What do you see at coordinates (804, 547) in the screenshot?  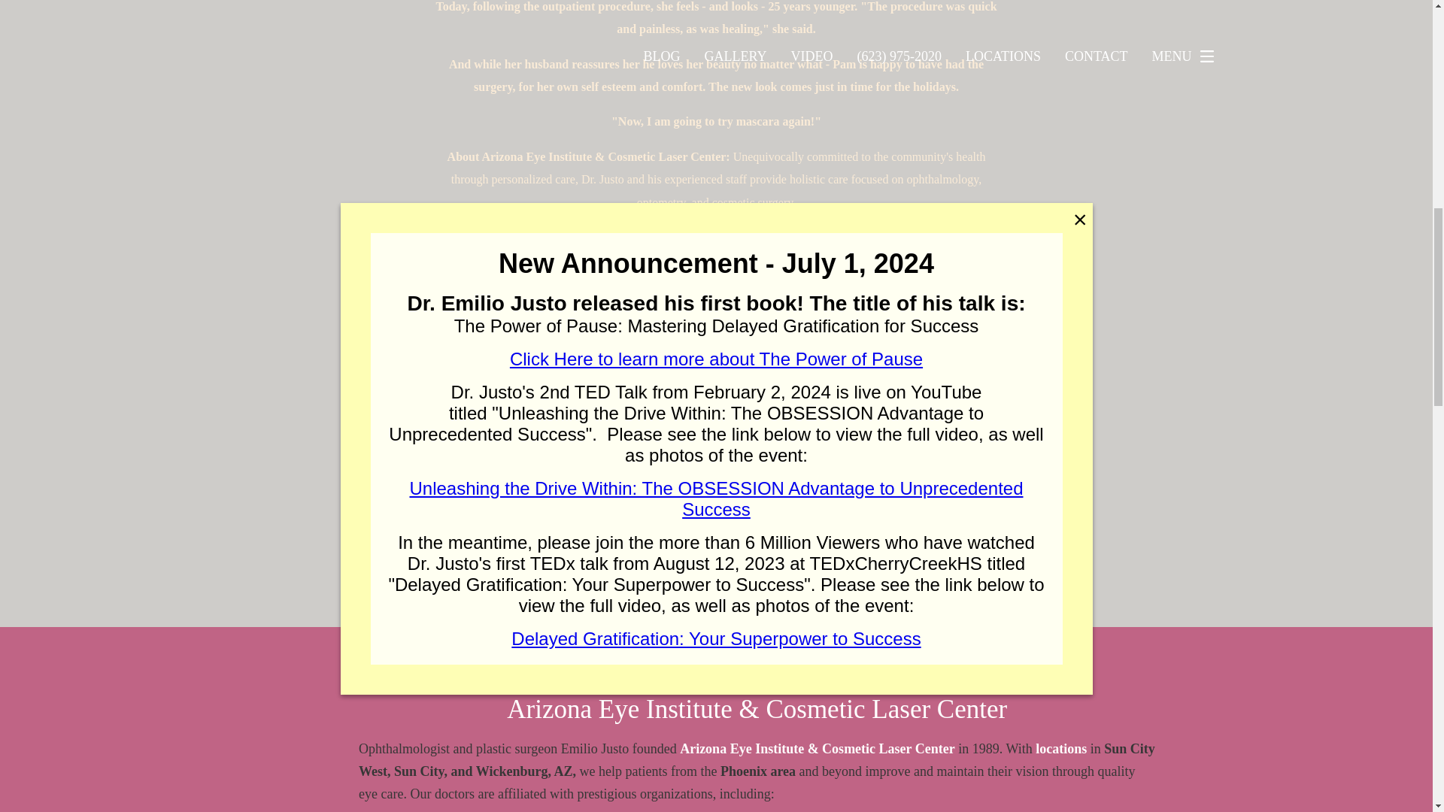 I see `Atom` at bounding box center [804, 547].